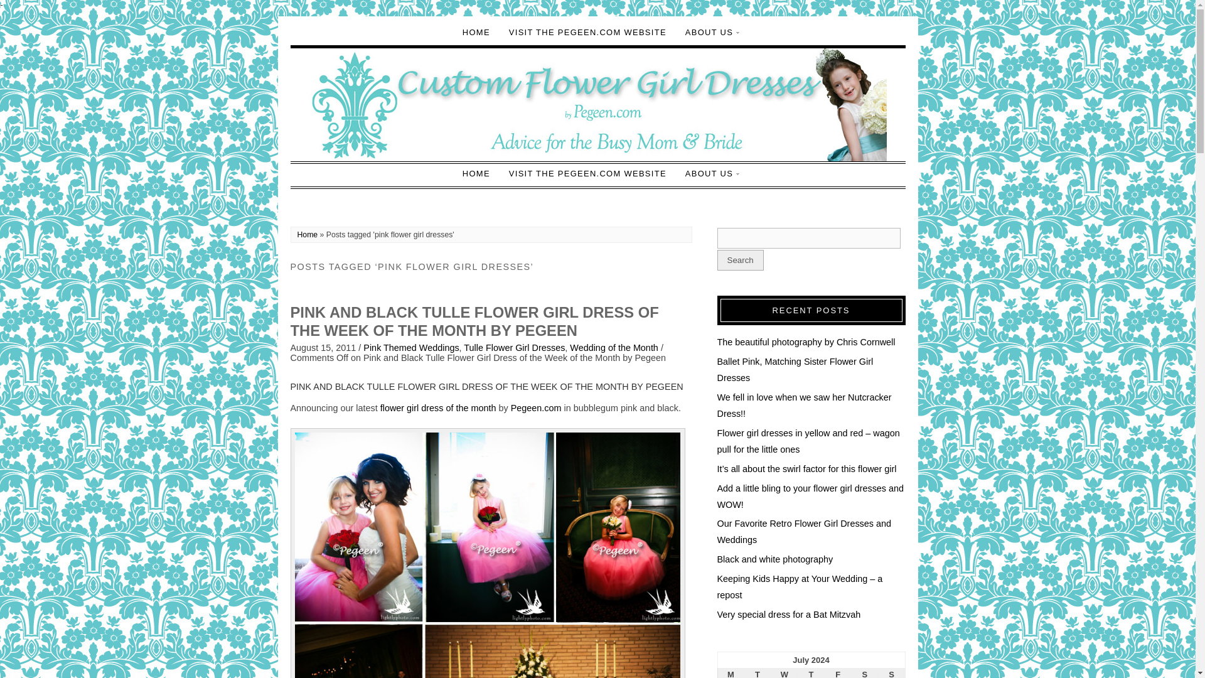  I want to click on ABOUT US, so click(709, 33).